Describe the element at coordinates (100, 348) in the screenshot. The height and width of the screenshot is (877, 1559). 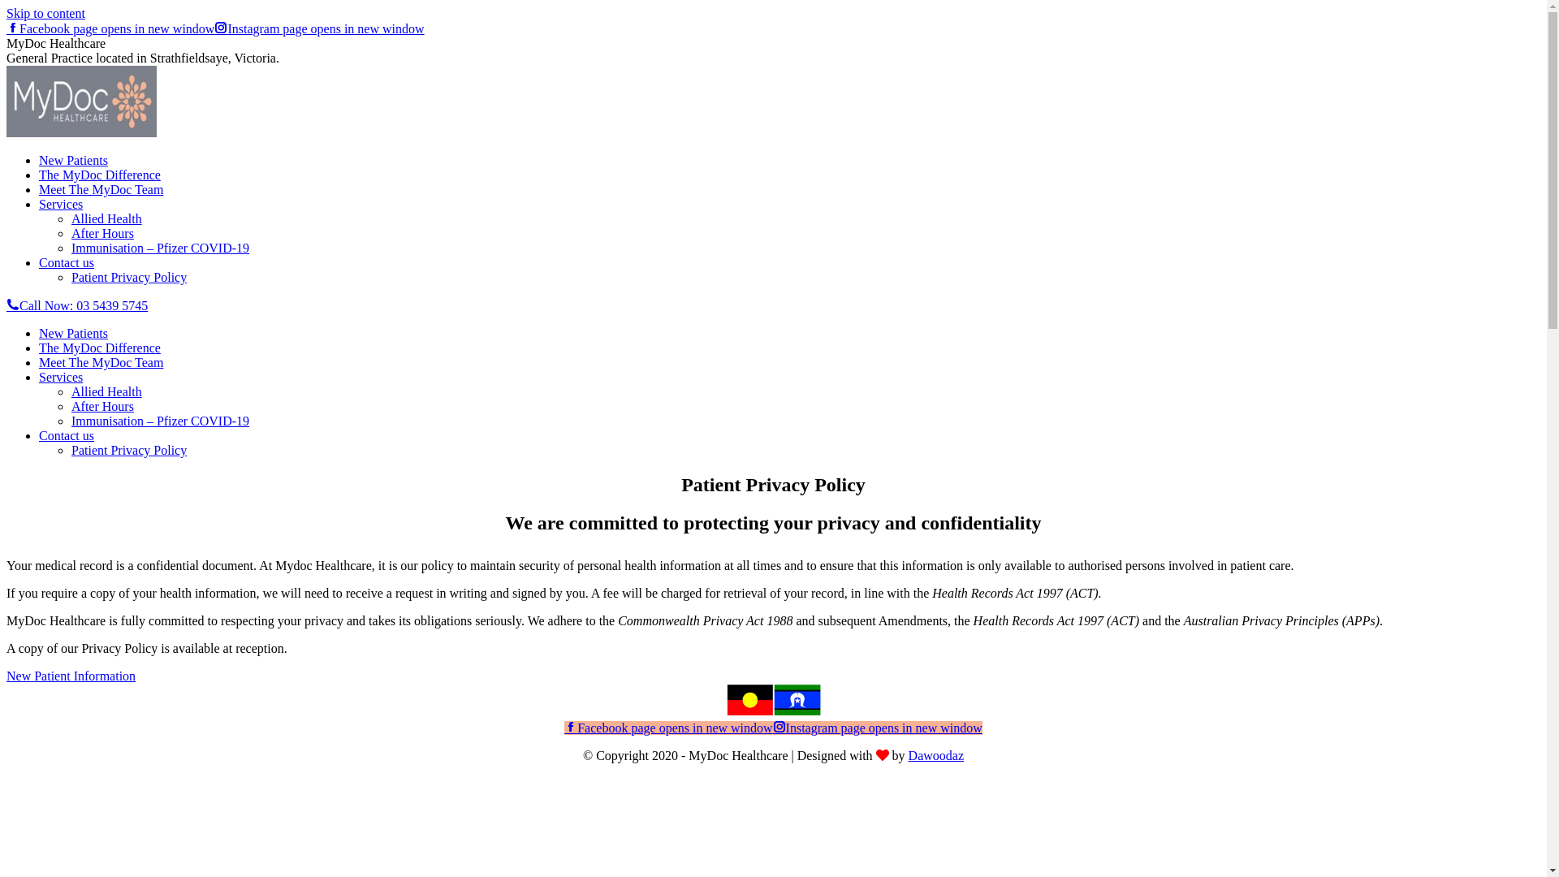
I see `The MyDoc Difference` at that location.